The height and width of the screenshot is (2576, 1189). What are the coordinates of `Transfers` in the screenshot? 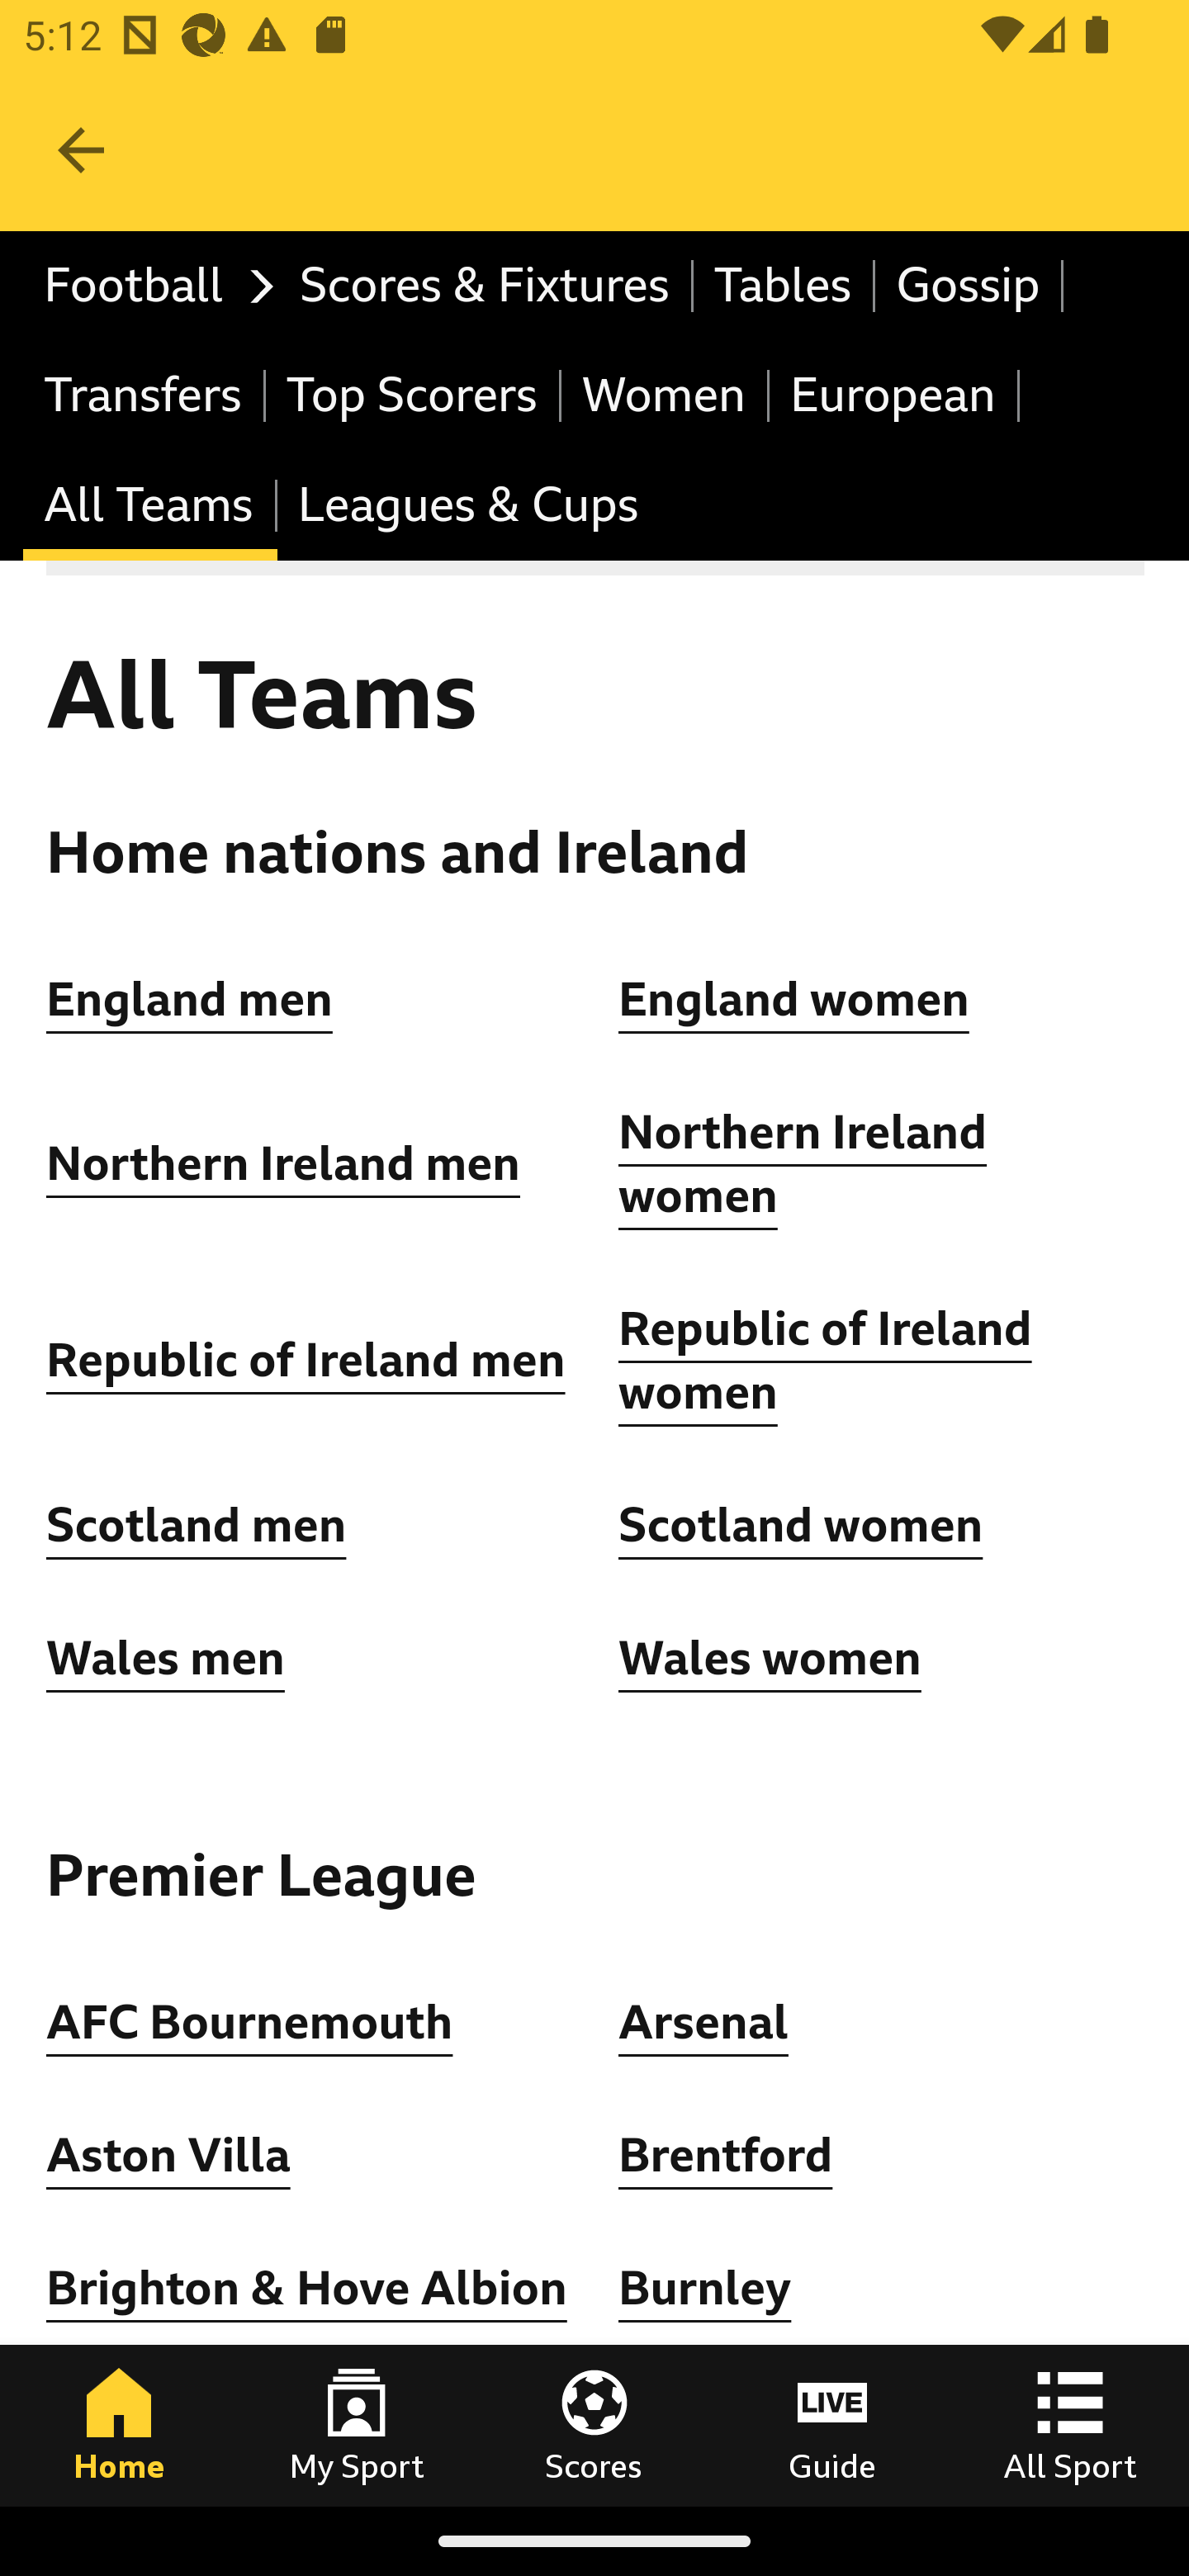 It's located at (145, 395).